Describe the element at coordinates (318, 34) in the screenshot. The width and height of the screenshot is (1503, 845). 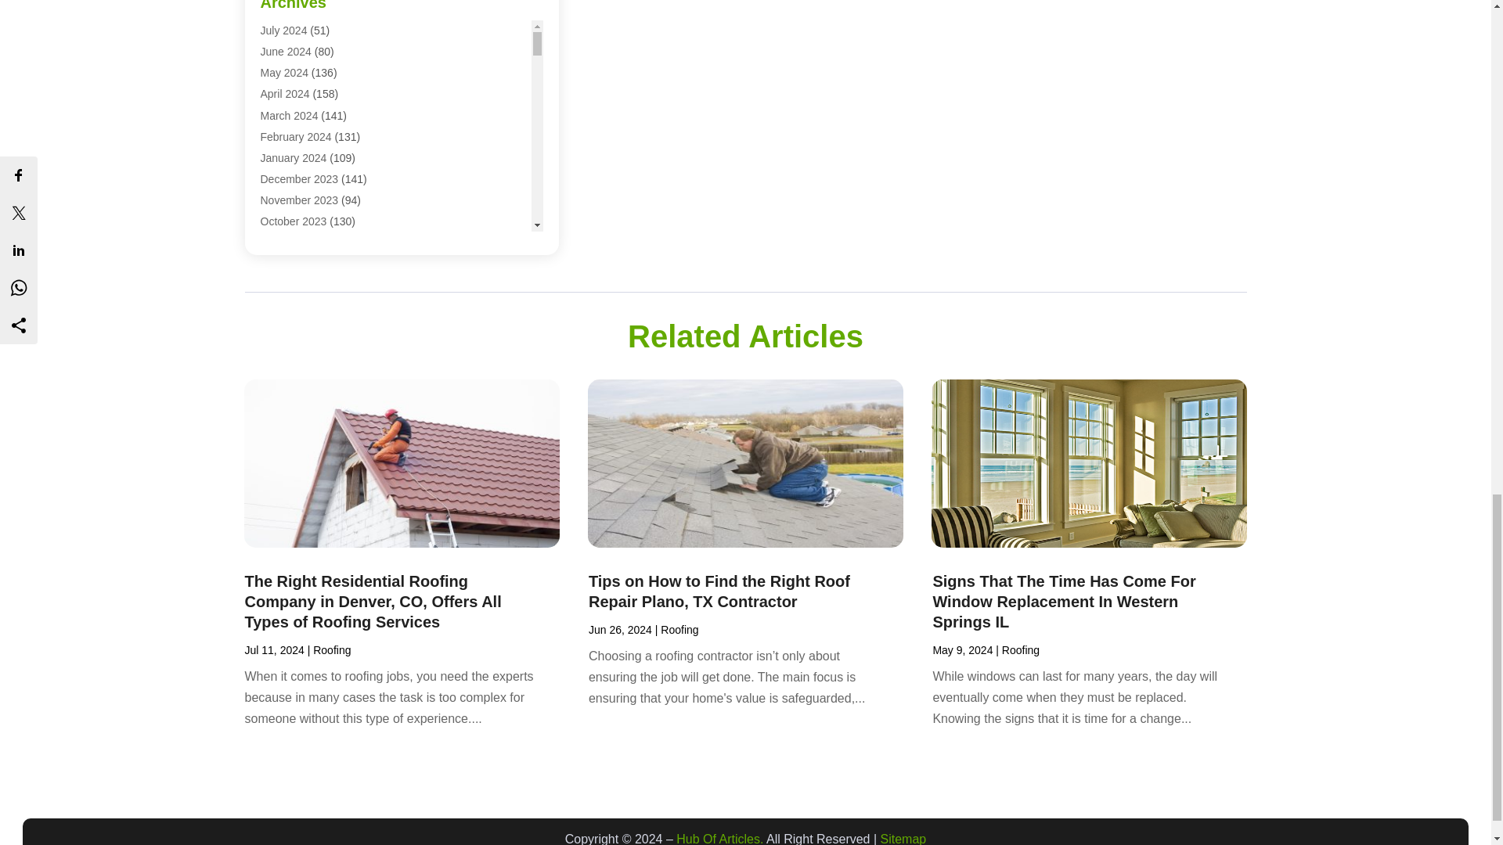
I see `Agriculture And Forestry` at that location.